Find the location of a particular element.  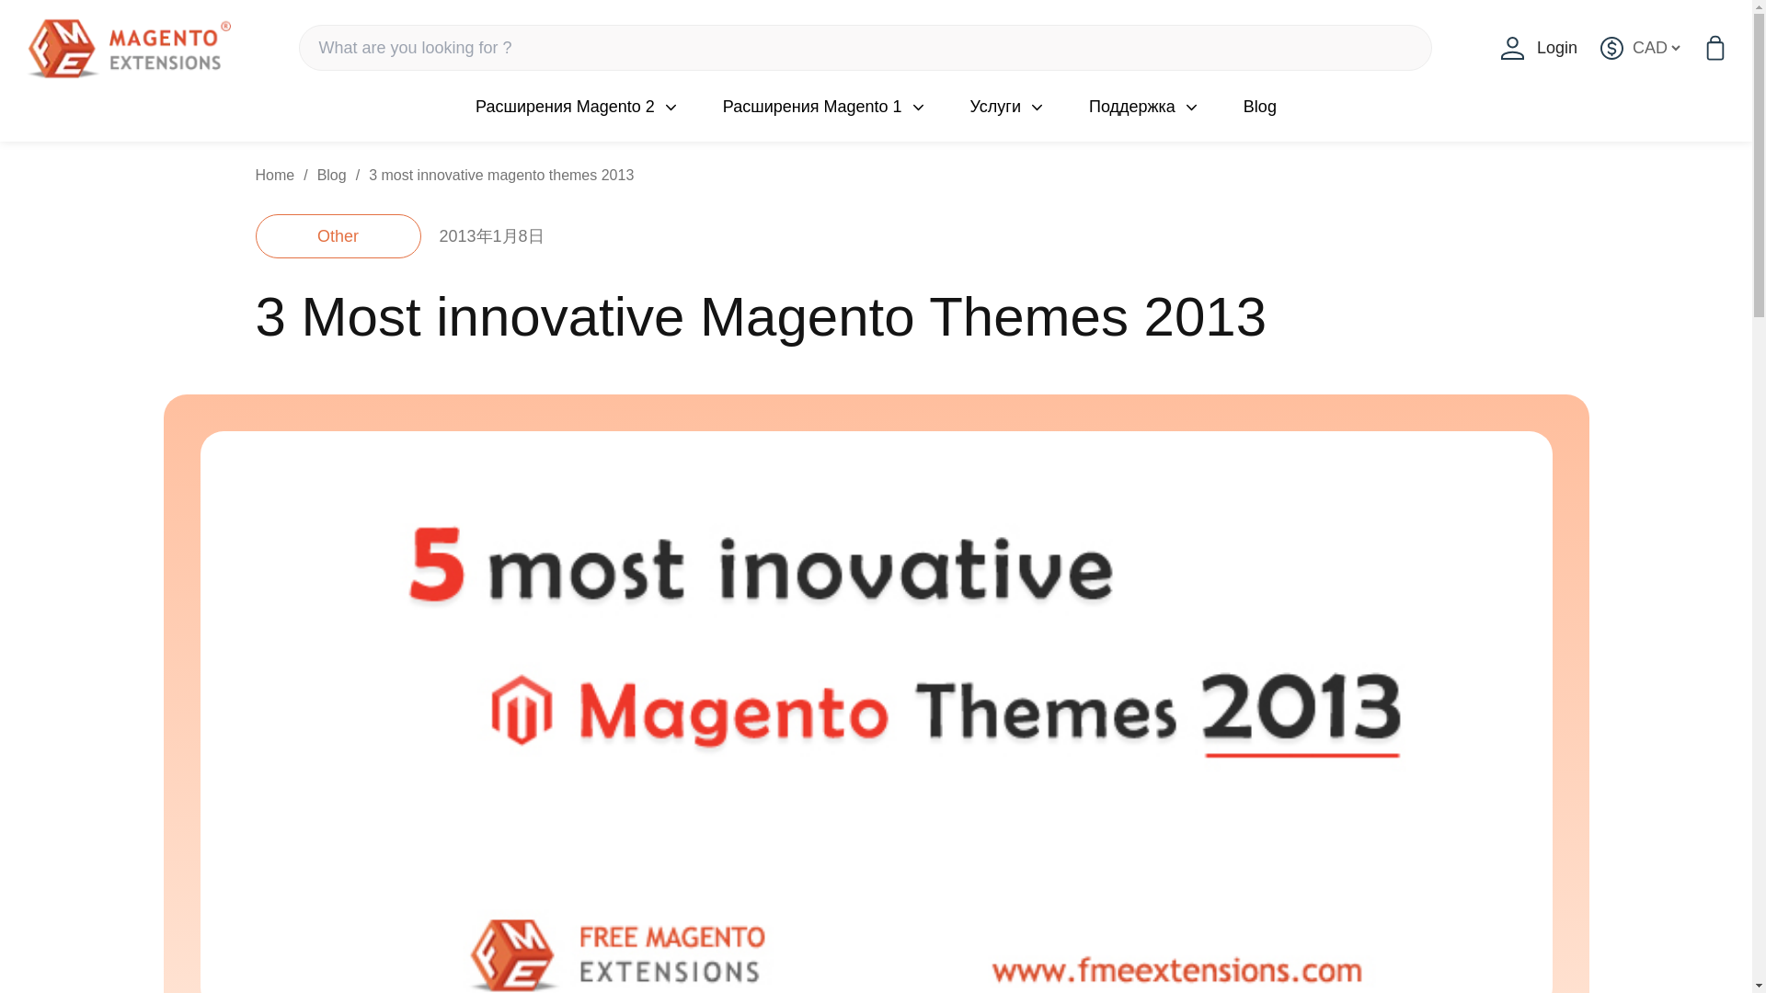

3 most innovative magento themes 2013 is located at coordinates (501, 175).